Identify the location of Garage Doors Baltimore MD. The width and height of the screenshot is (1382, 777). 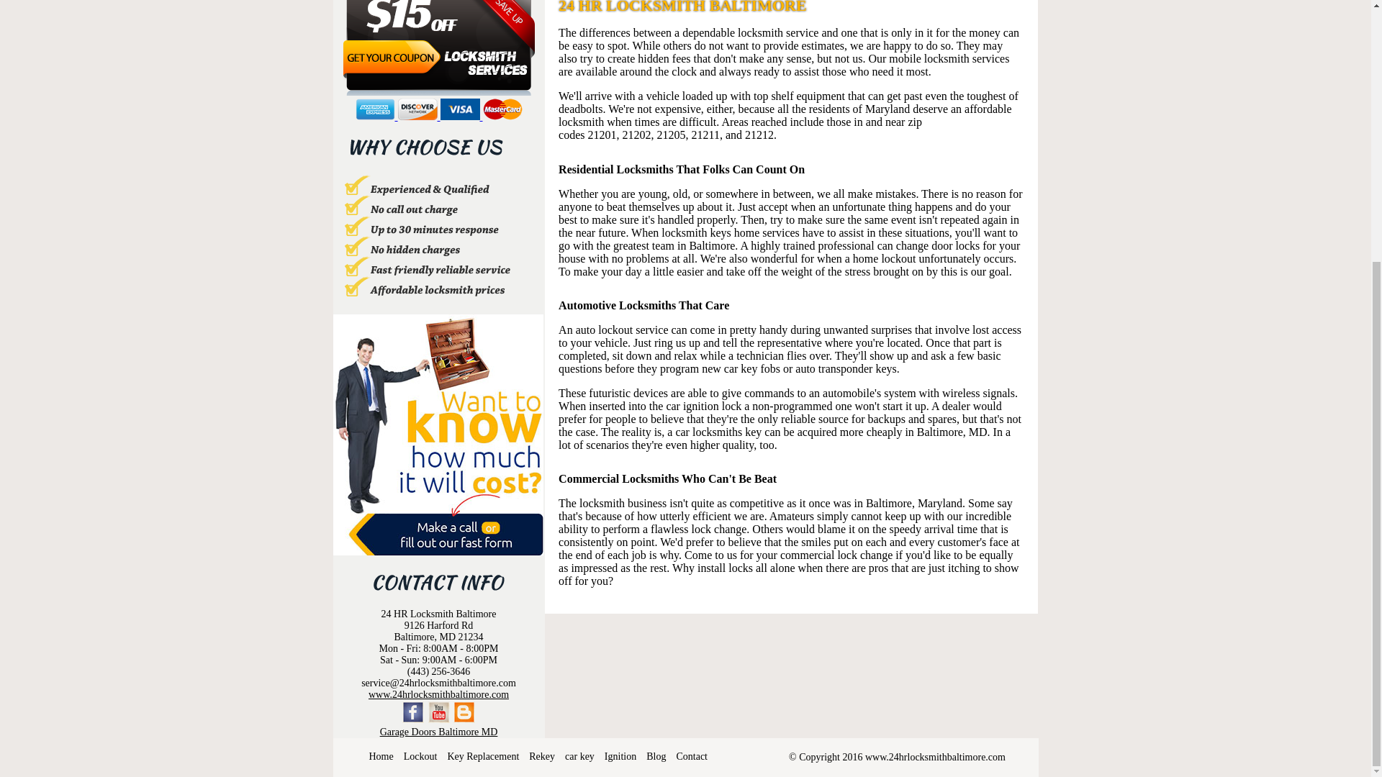
(439, 731).